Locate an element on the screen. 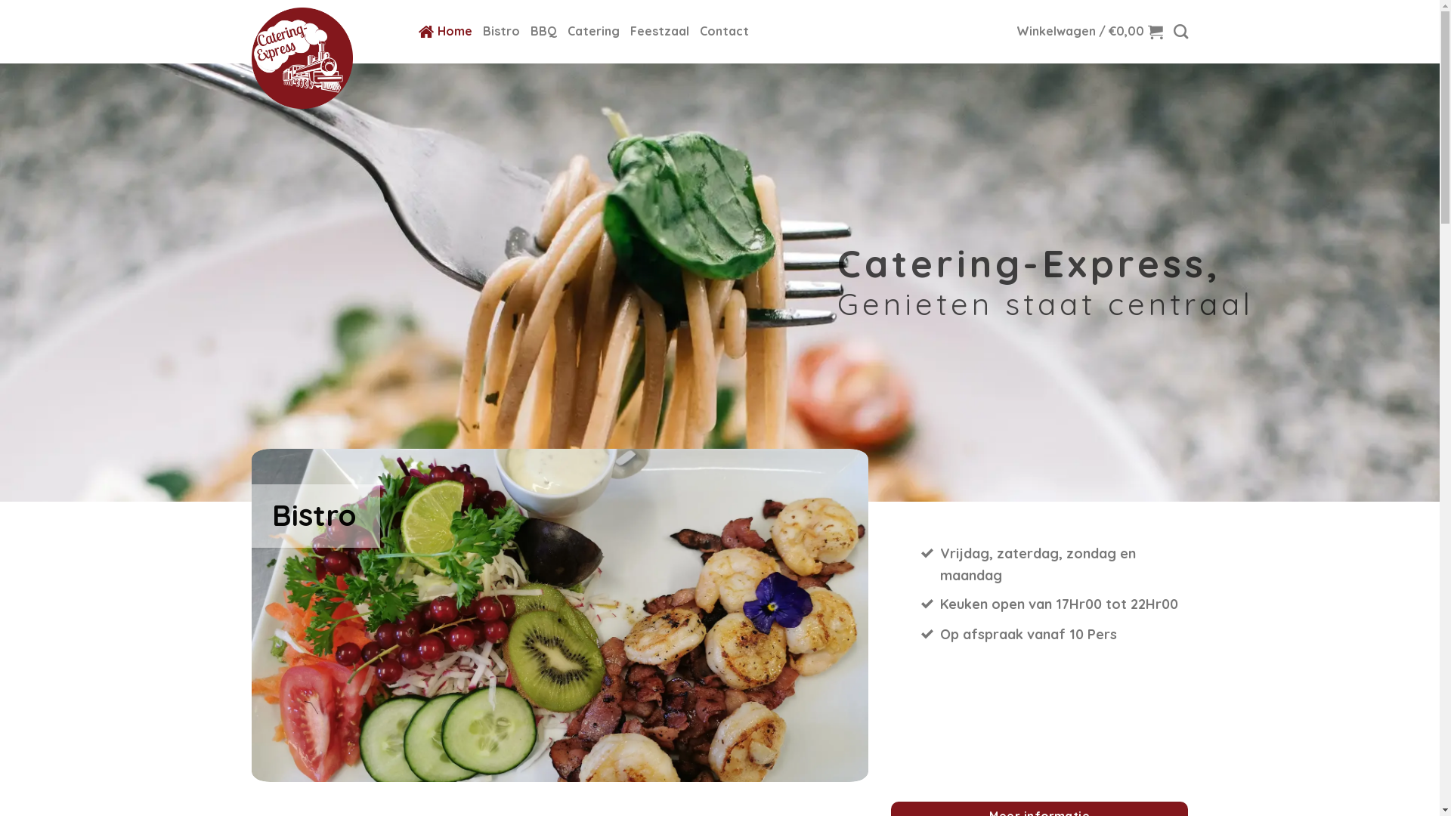  Keuken open van 17Hr00 tot 22Hr00 is located at coordinates (1055, 605).